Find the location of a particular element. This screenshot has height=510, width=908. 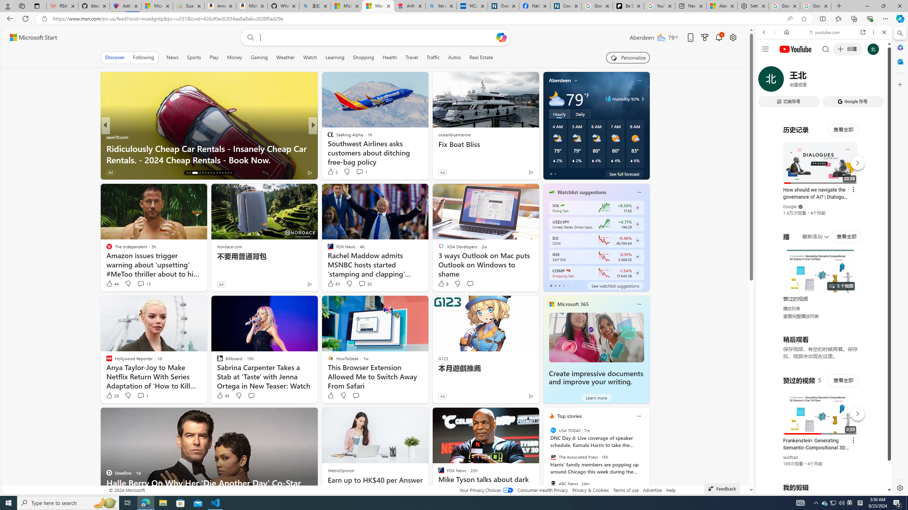

Money is located at coordinates (235, 57).